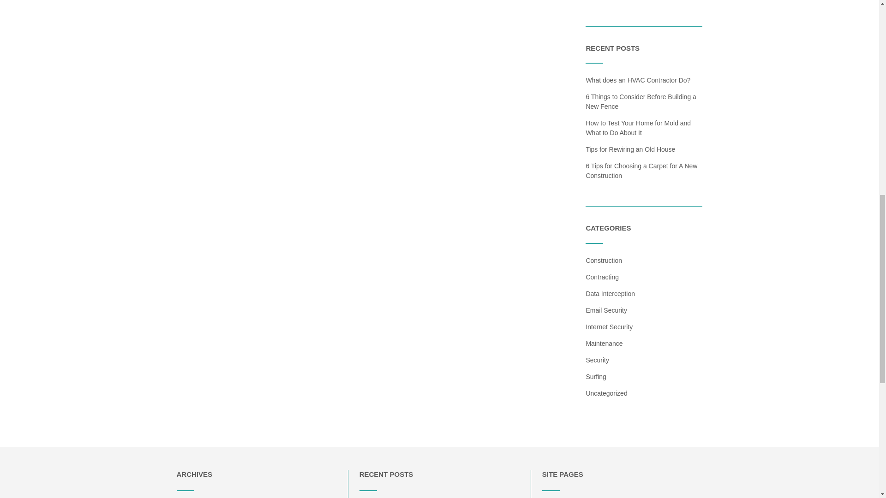 The image size is (886, 498). What do you see at coordinates (630, 149) in the screenshot?
I see `Tips for Rewiring an Old House` at bounding box center [630, 149].